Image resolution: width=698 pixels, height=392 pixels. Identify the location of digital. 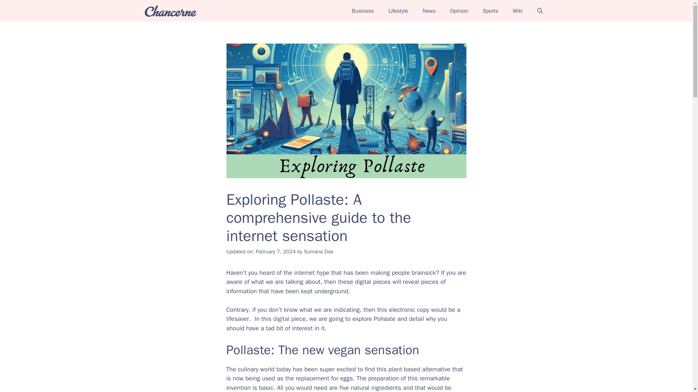
(281, 319).